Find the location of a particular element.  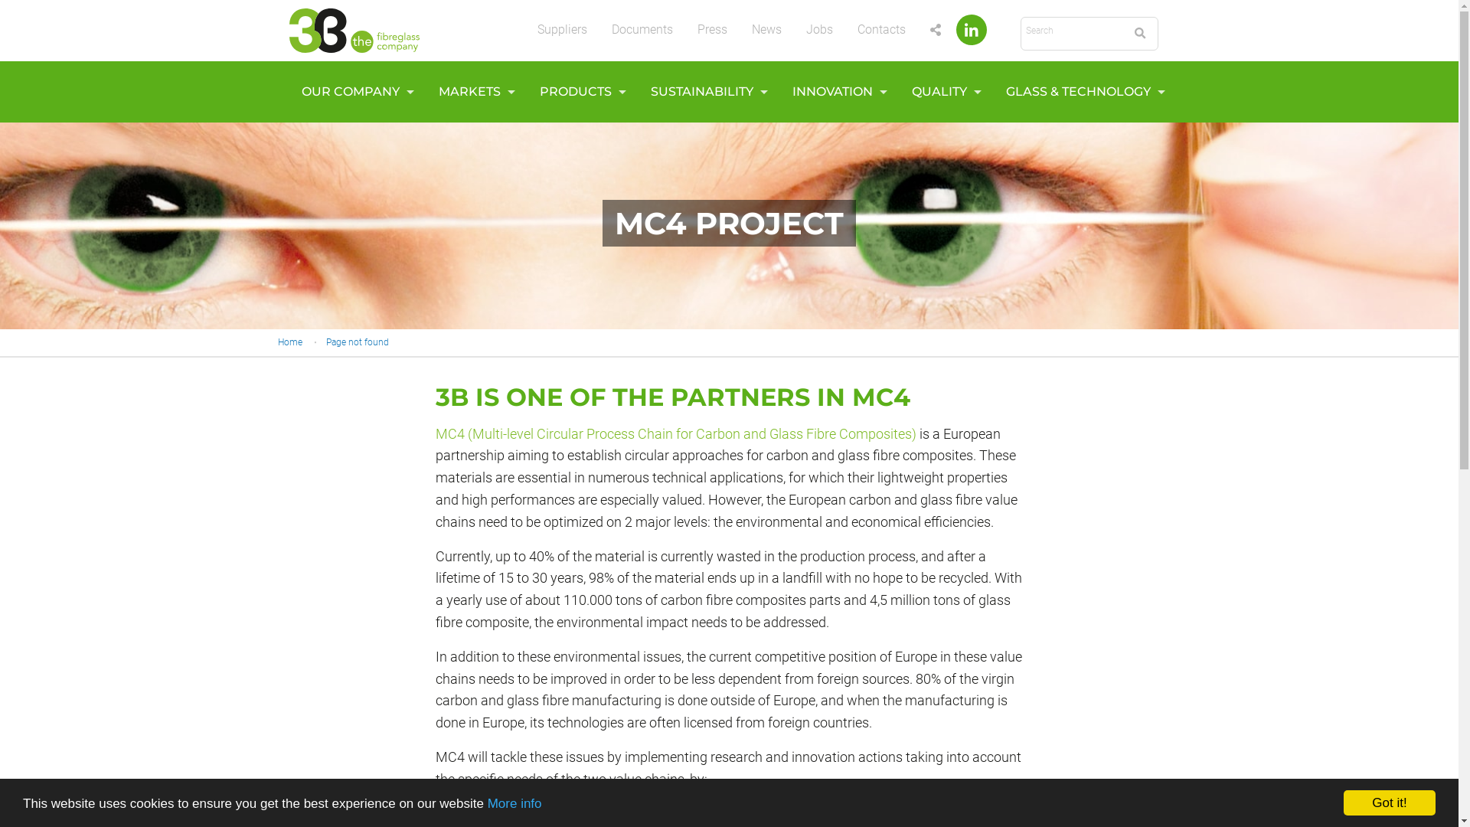

Home is located at coordinates (289, 342).